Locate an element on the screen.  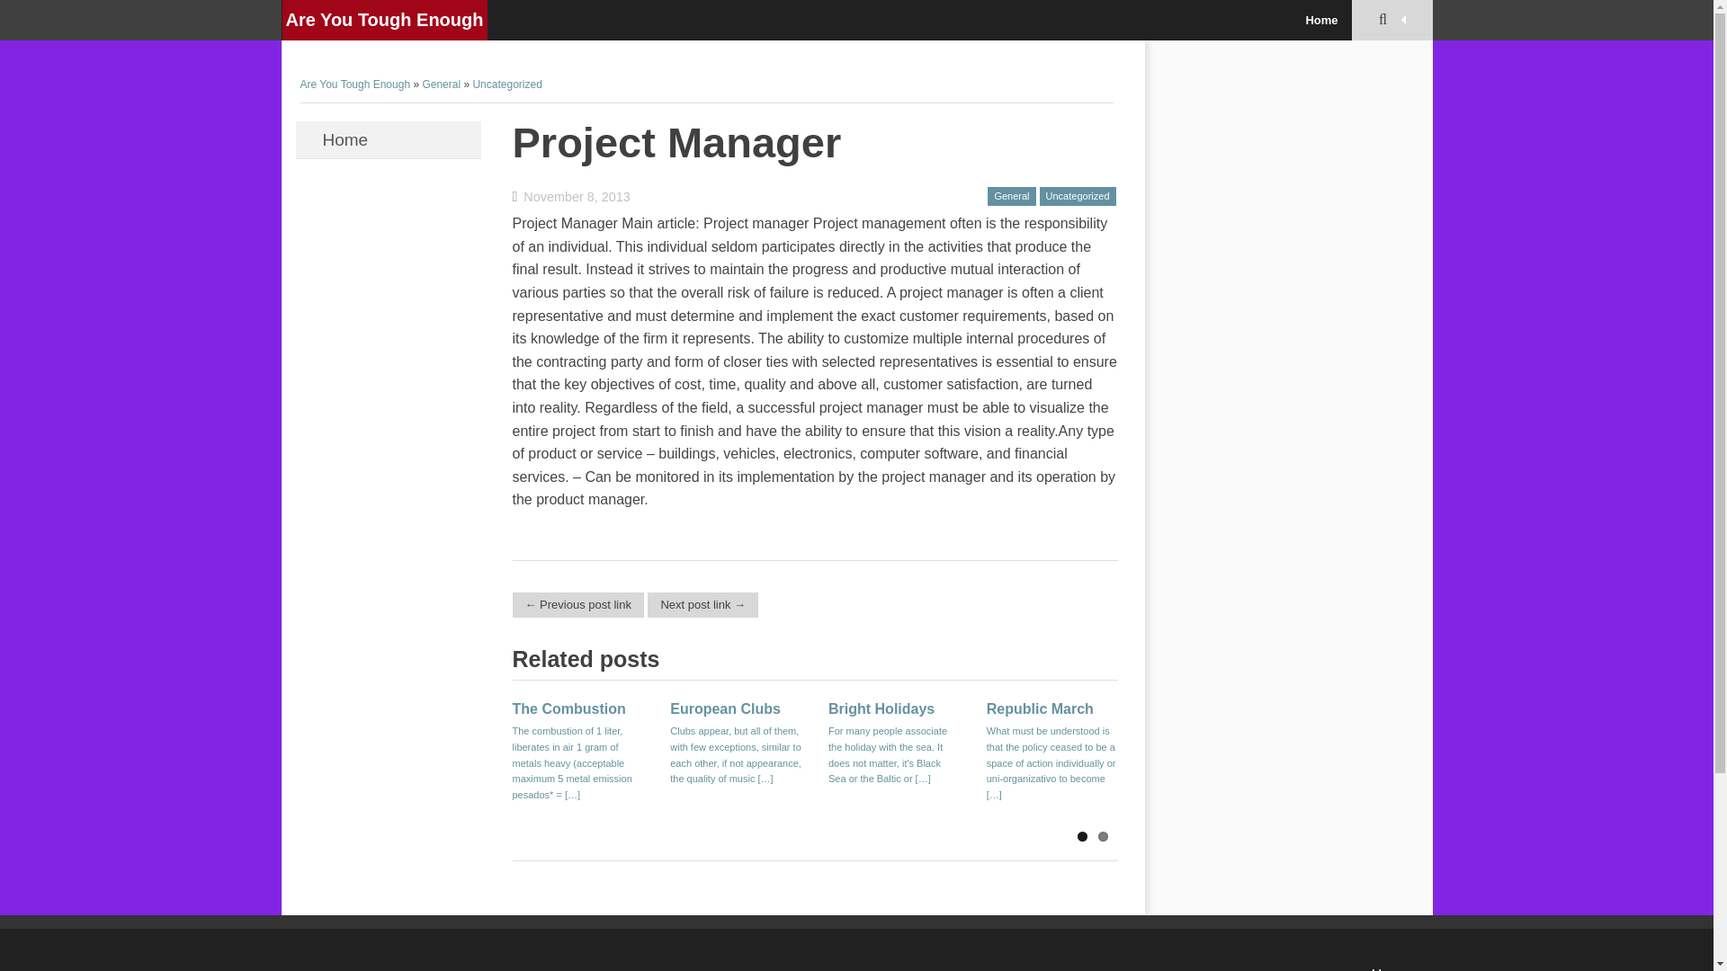
Uncategorized is located at coordinates (1078, 197).